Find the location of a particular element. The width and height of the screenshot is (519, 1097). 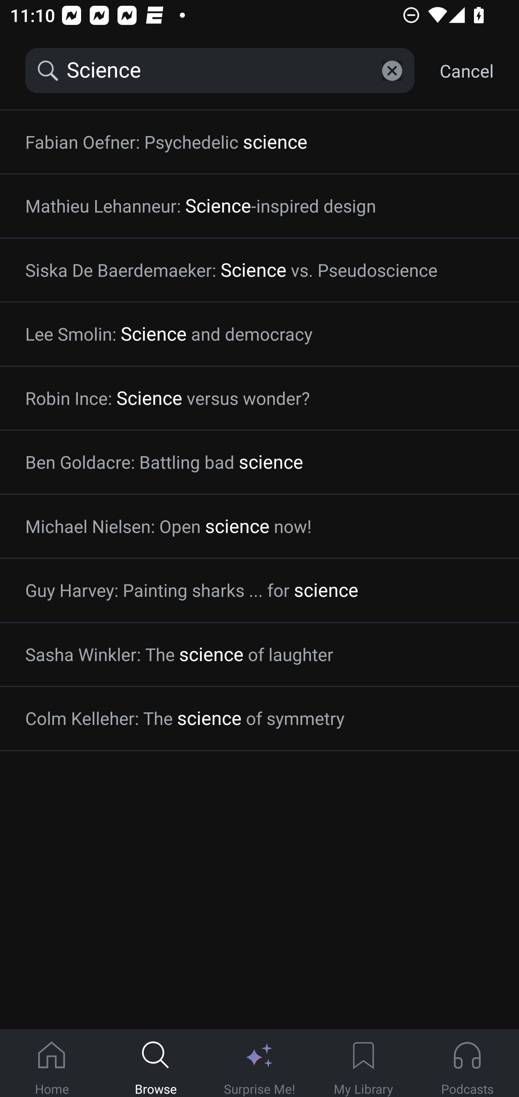

My Library is located at coordinates (363, 1063).